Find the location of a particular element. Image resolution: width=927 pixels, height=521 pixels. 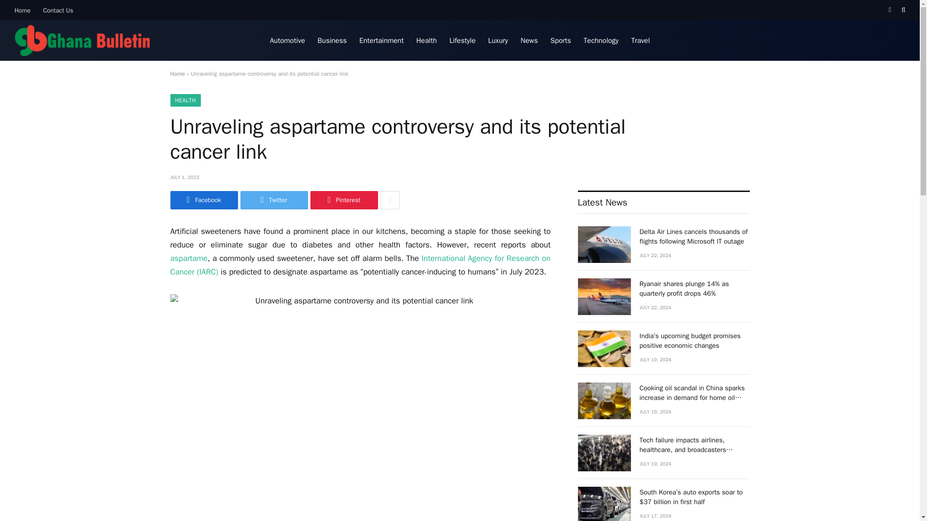

Ghana Bulletin is located at coordinates (82, 41).